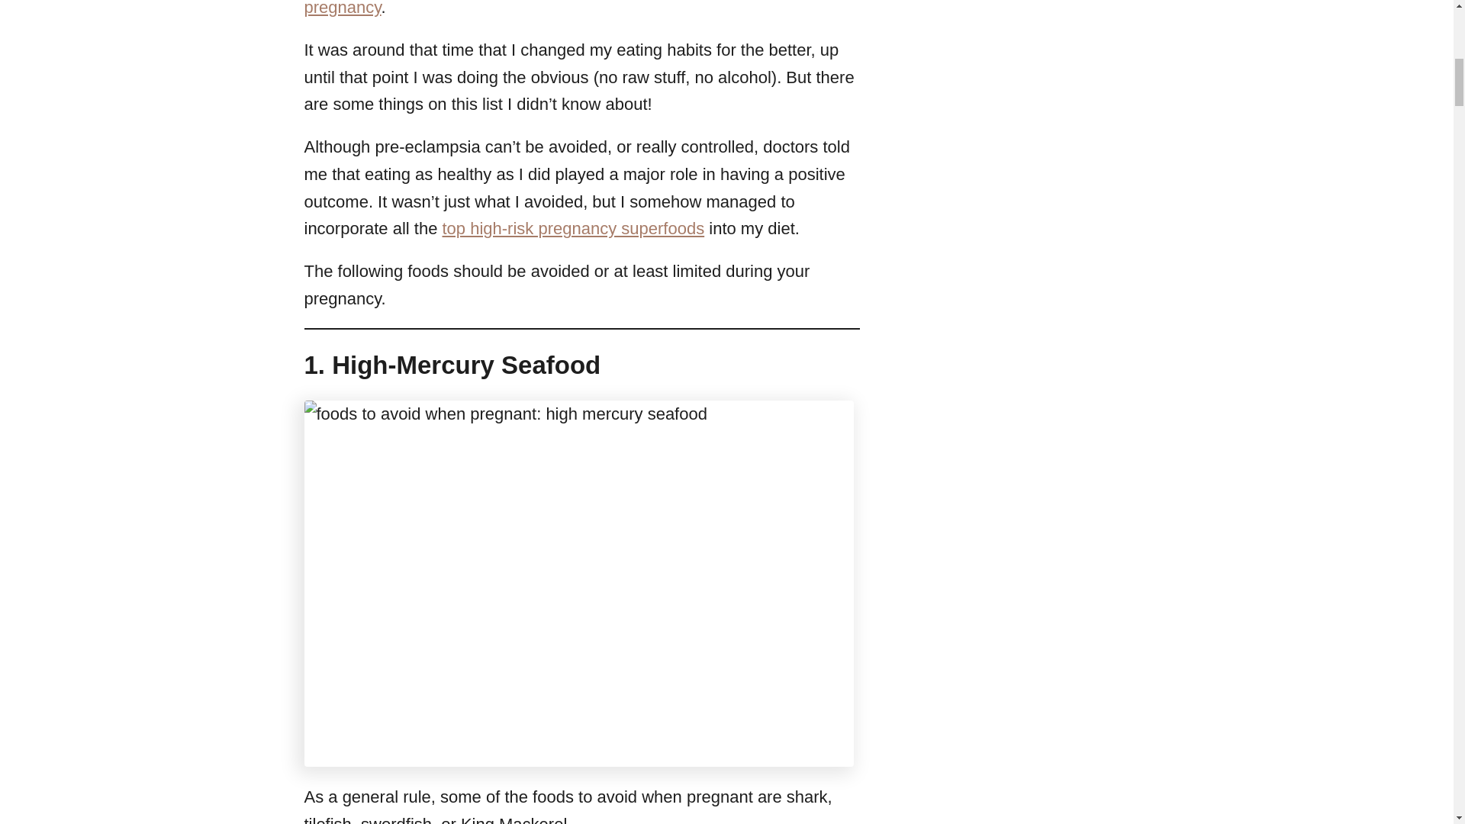 The height and width of the screenshot is (824, 1465). Describe the element at coordinates (573, 229) in the screenshot. I see `top high-risk pregnancy superfoods` at that location.